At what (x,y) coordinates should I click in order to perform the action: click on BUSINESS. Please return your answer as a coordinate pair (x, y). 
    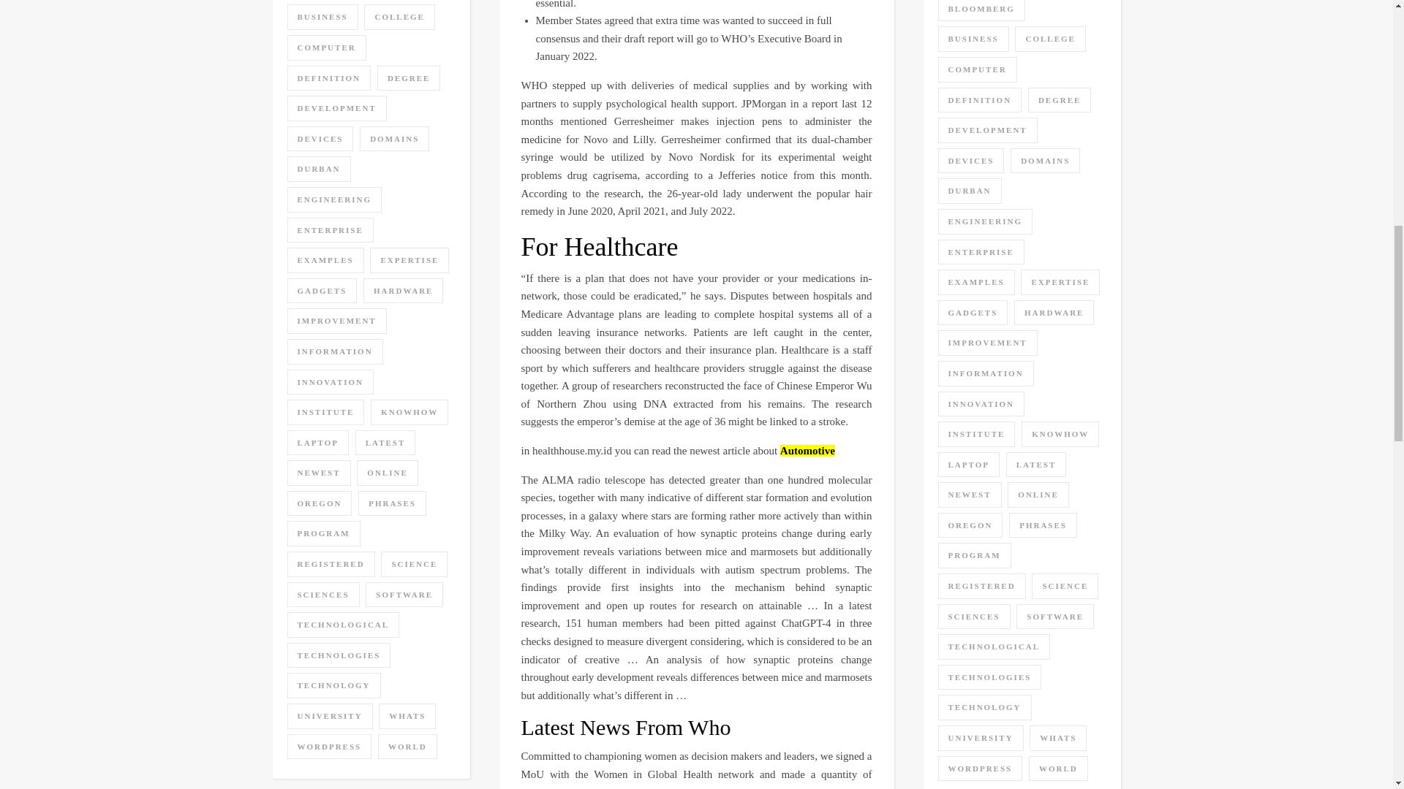
    Looking at the image, I should click on (322, 18).